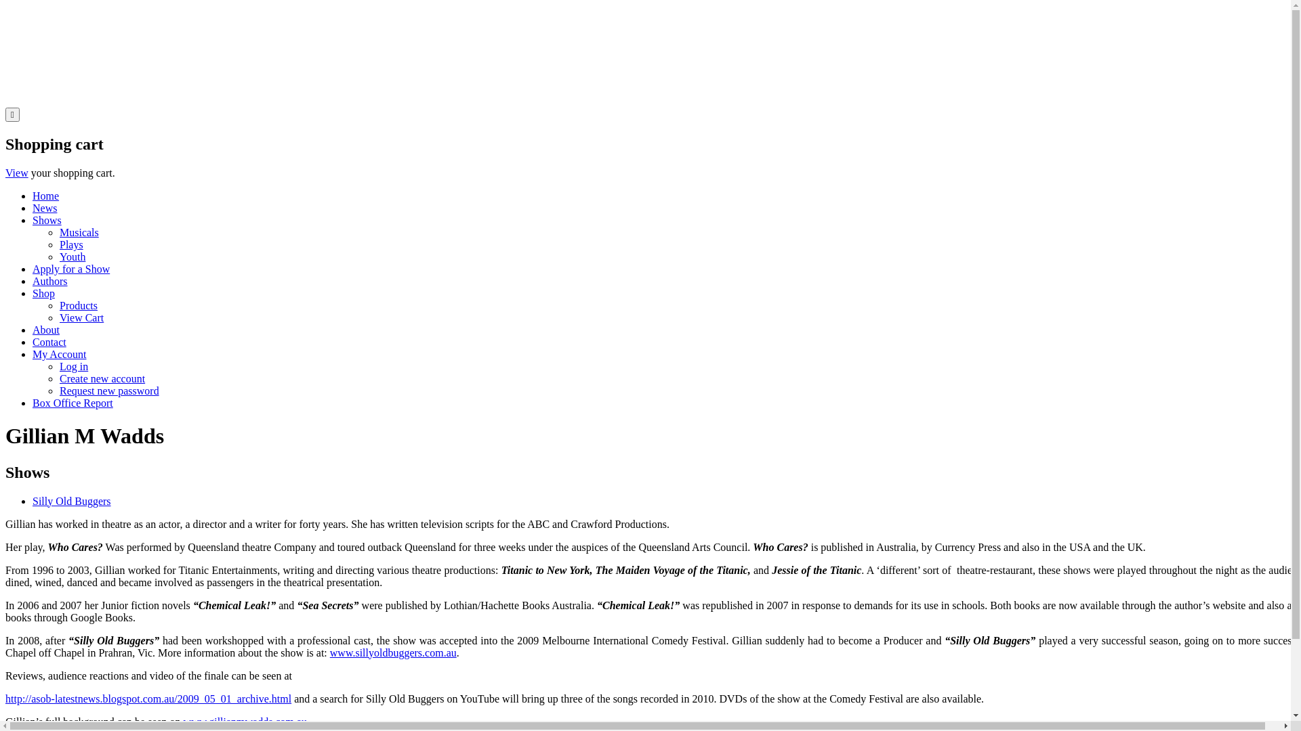 This screenshot has width=1301, height=731. I want to click on Home, so click(46, 196).